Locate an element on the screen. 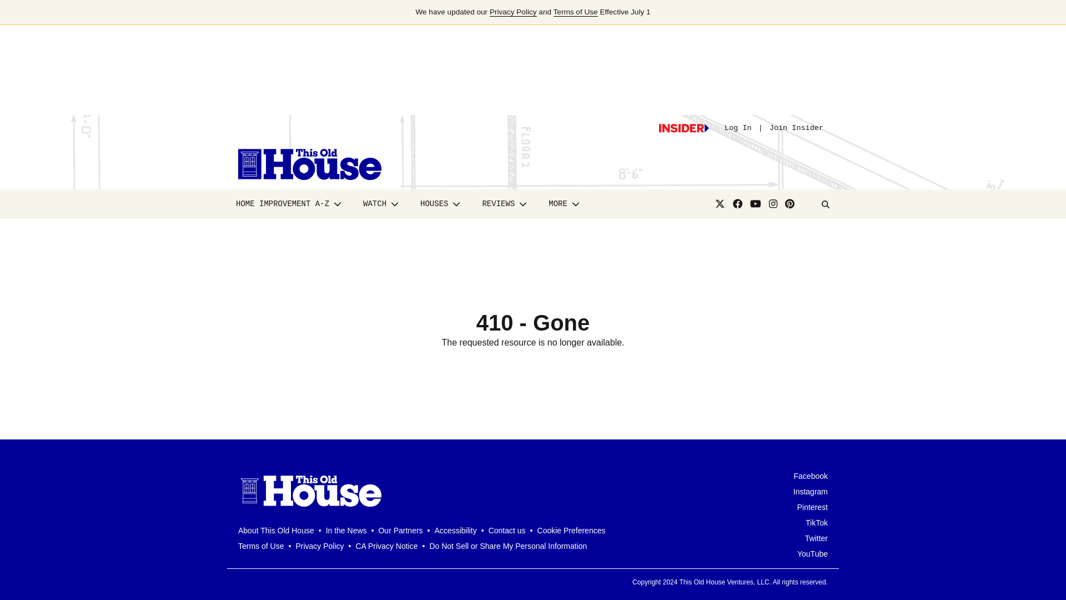 The image size is (1066, 600). Join Insider is located at coordinates (796, 128).